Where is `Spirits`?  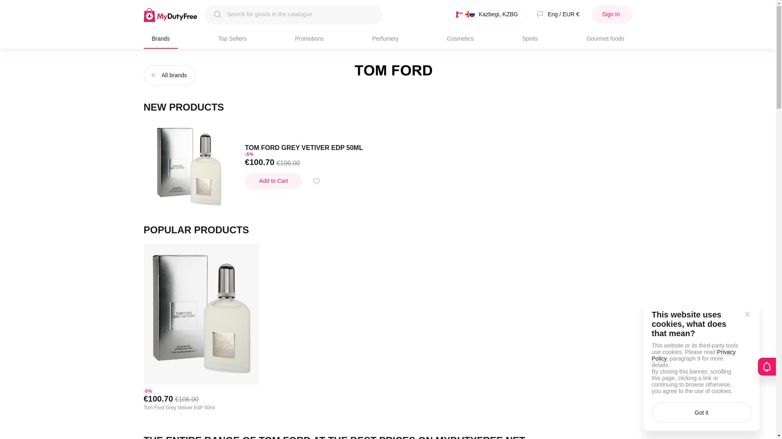 Spirits is located at coordinates (529, 38).